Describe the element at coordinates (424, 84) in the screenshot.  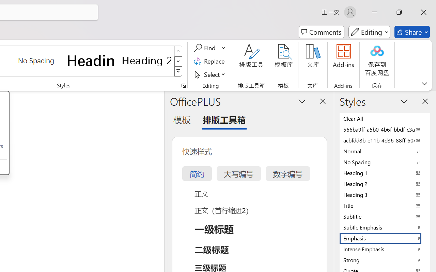
I see `Ribbon Display Options` at that location.